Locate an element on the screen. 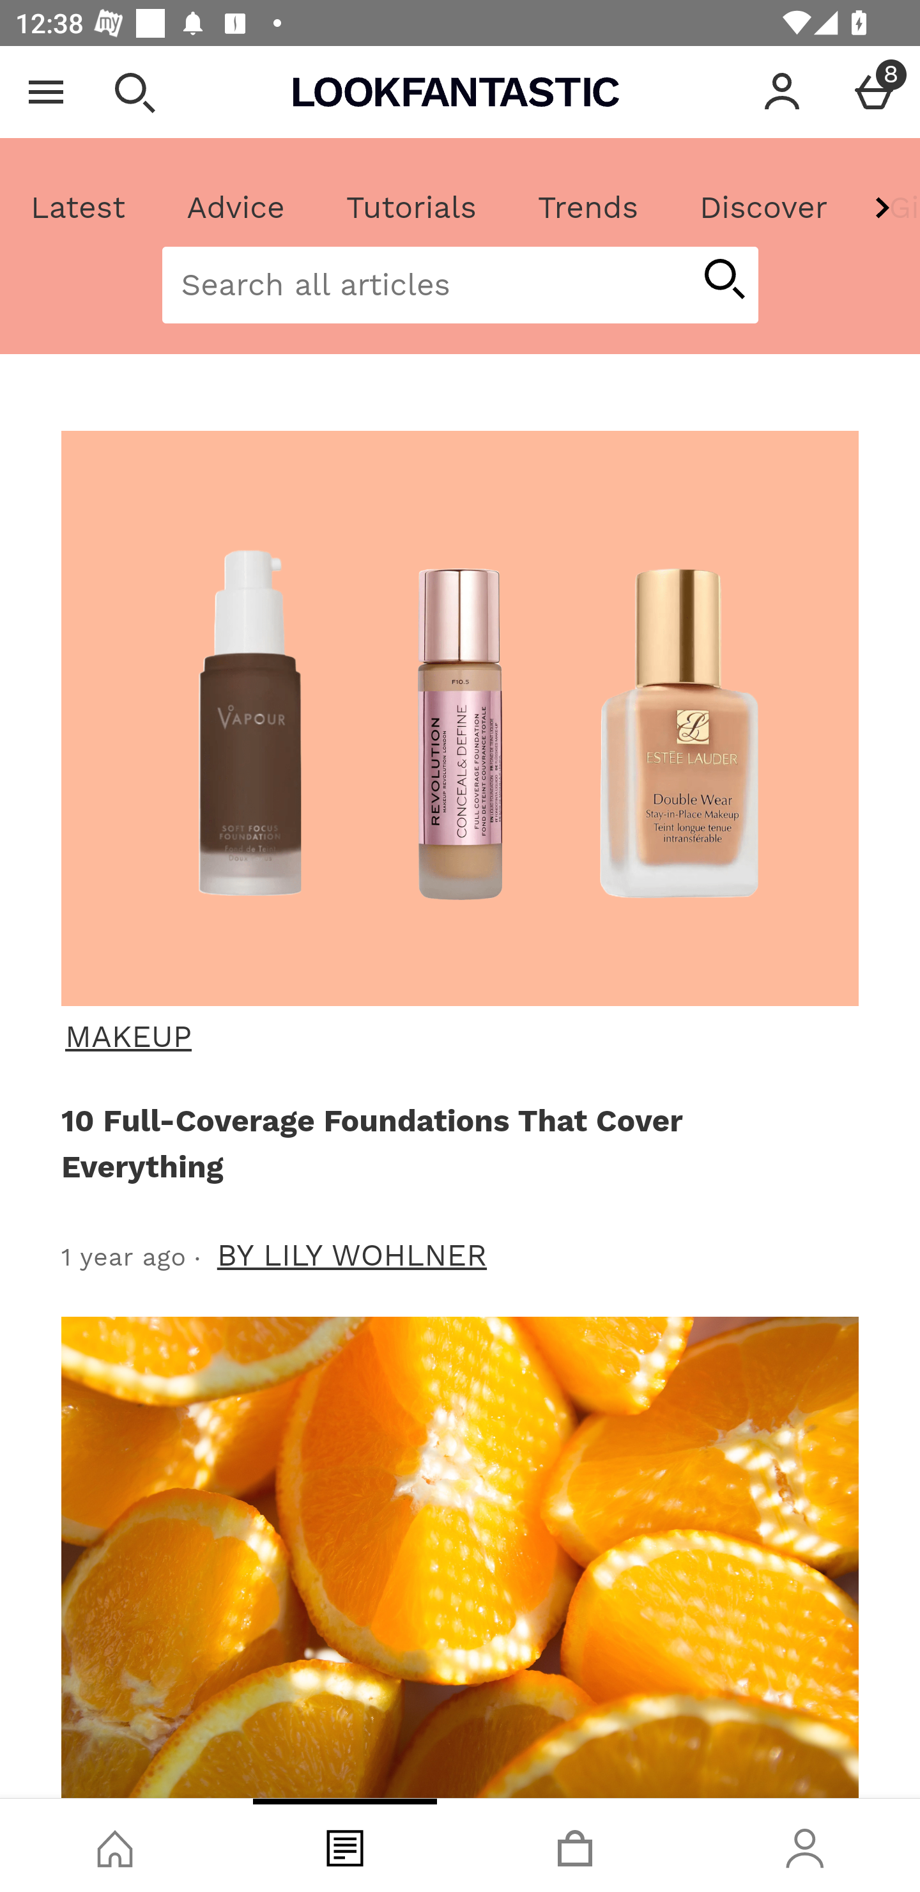  Advice is located at coordinates (236, 208).